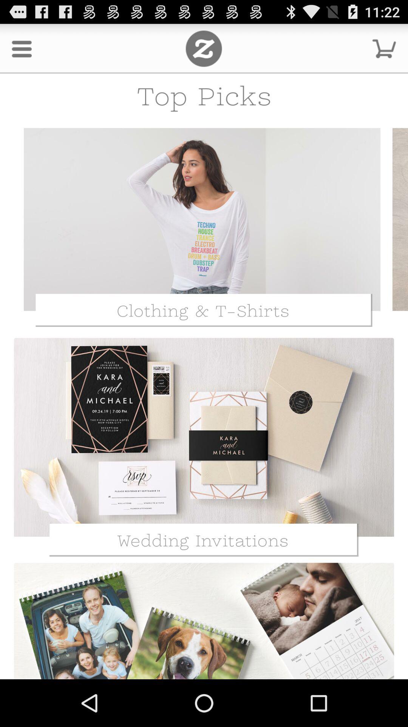 The width and height of the screenshot is (408, 727). Describe the element at coordinates (204, 48) in the screenshot. I see `select the icon next to the menu icon` at that location.